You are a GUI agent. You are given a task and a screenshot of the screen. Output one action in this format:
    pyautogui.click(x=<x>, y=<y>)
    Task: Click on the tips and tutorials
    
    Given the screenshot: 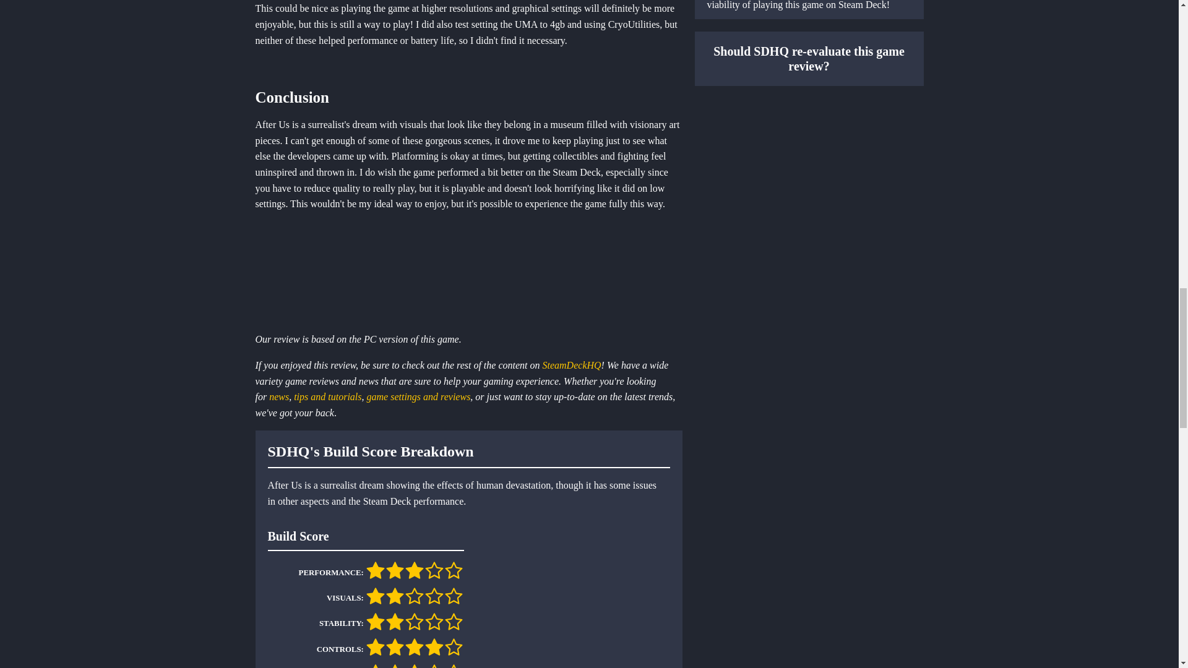 What is the action you would take?
    pyautogui.click(x=327, y=396)
    